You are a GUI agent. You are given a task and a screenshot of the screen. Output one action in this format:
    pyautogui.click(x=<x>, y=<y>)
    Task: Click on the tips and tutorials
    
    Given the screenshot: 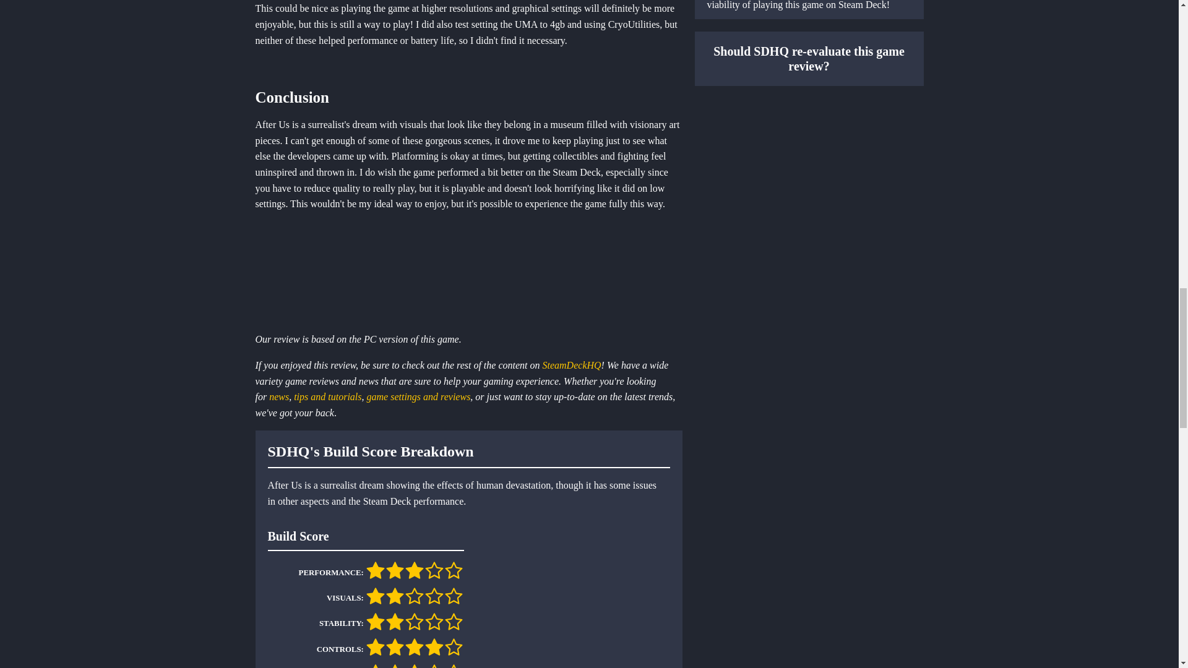 What is the action you would take?
    pyautogui.click(x=327, y=396)
    